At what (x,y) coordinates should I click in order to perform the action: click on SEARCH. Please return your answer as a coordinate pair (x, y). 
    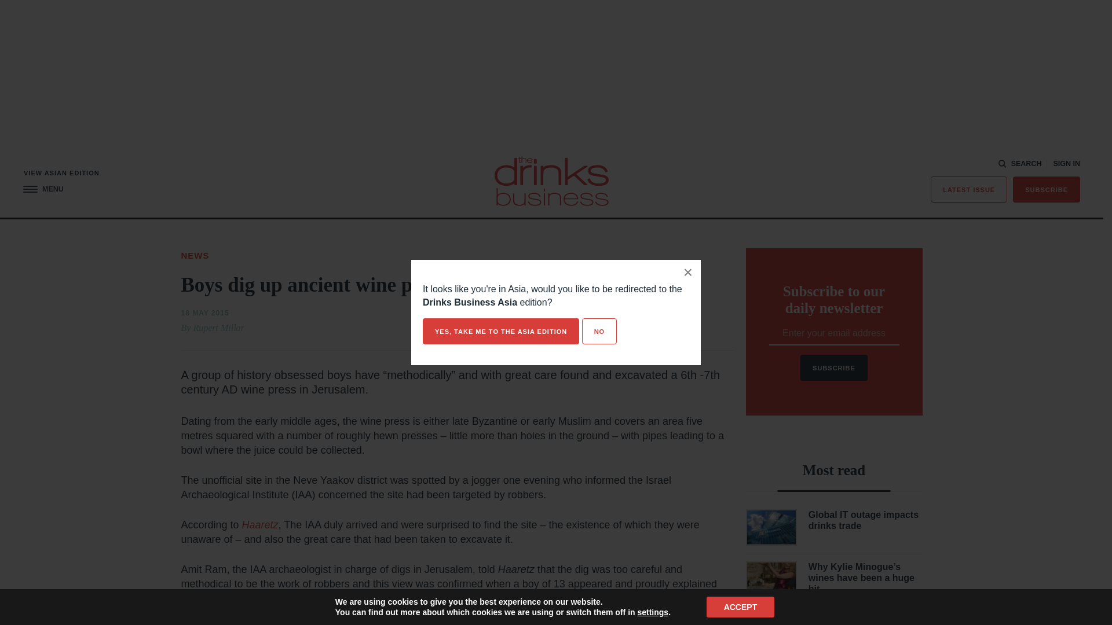
    Looking at the image, I should click on (1020, 164).